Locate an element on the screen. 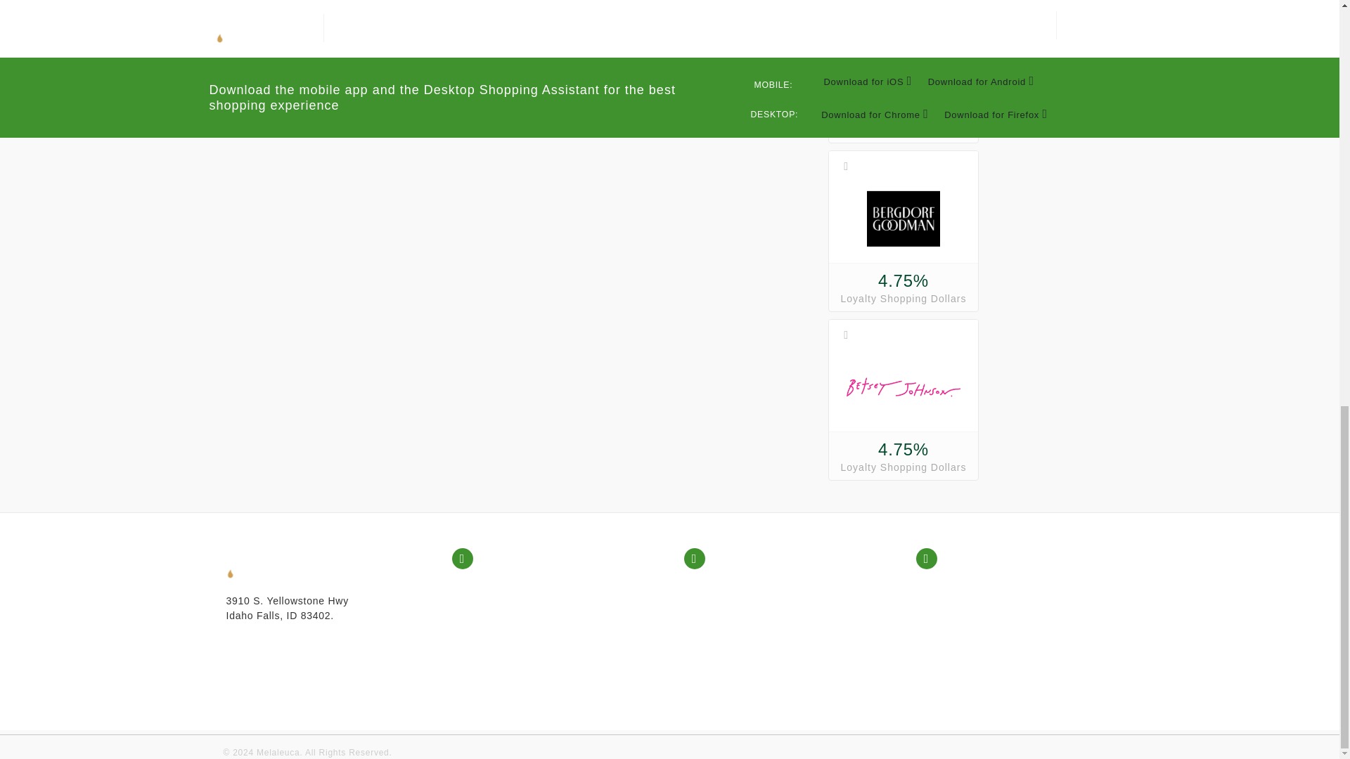 Image resolution: width=1350 pixels, height=759 pixels. Mobile Apps is located at coordinates (960, 586).